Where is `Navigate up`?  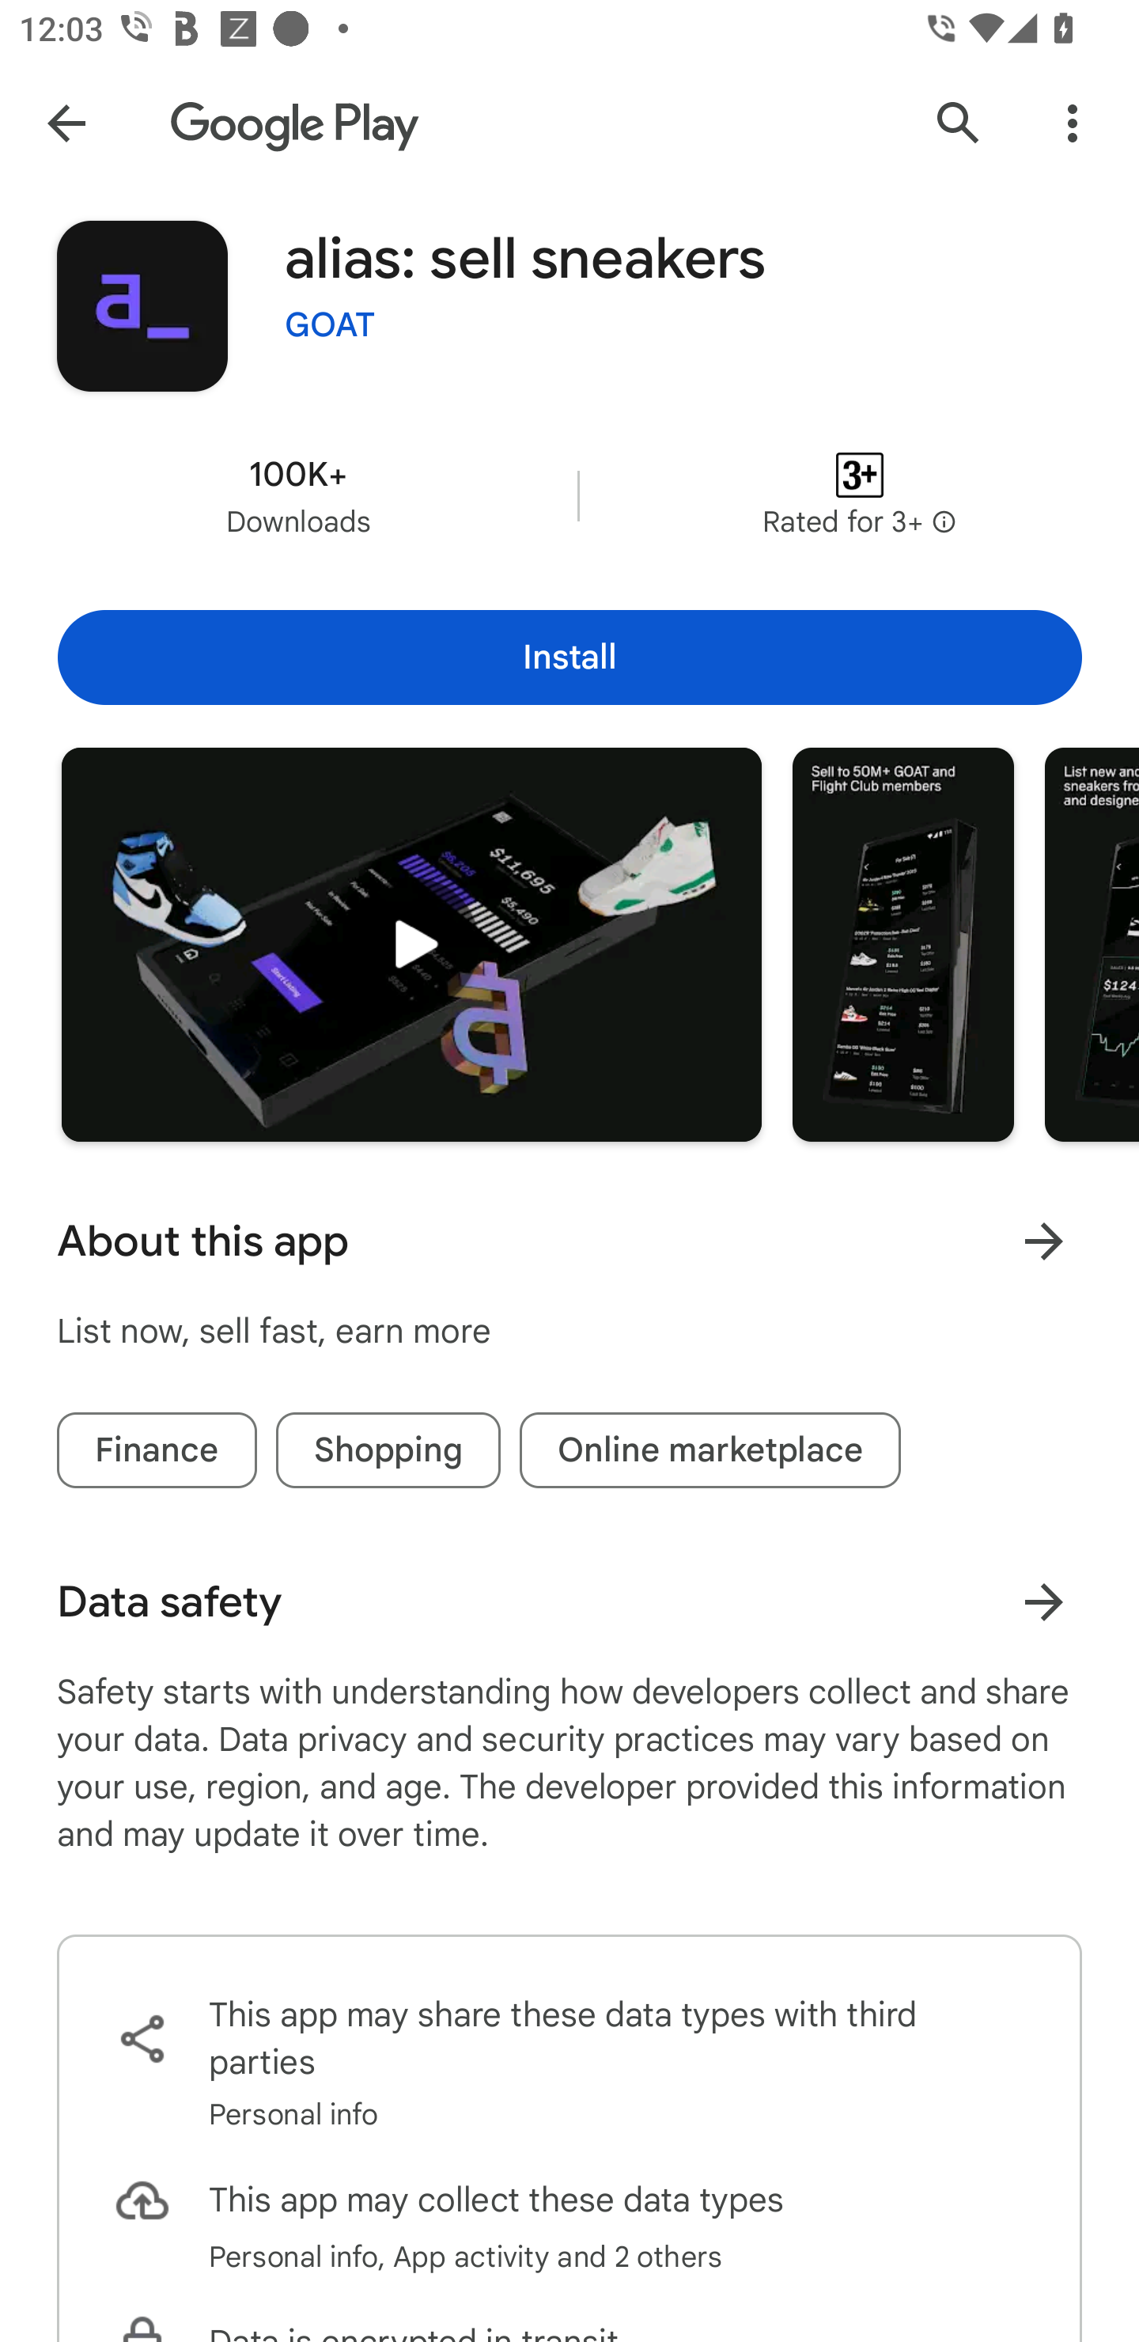 Navigate up is located at coordinates (66, 122).